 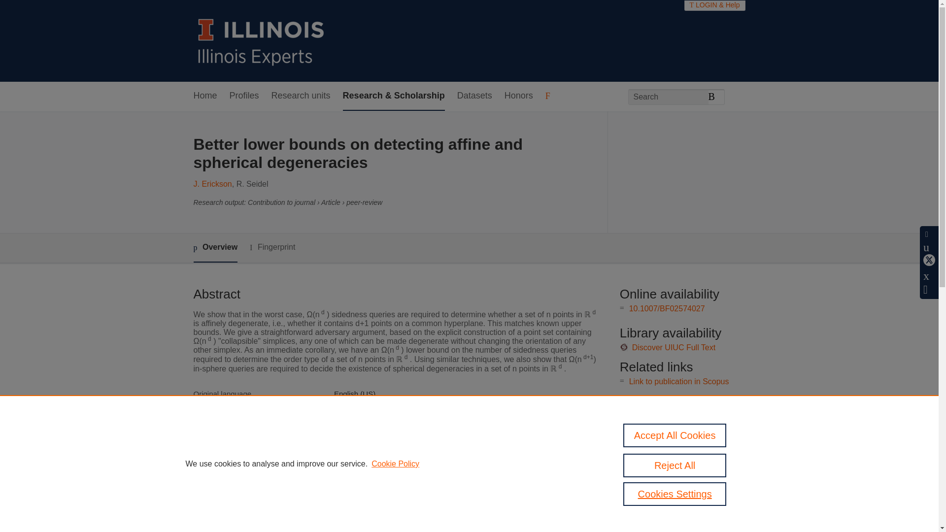 What do you see at coordinates (679, 381) in the screenshot?
I see `Link to publication in Scopus` at bounding box center [679, 381].